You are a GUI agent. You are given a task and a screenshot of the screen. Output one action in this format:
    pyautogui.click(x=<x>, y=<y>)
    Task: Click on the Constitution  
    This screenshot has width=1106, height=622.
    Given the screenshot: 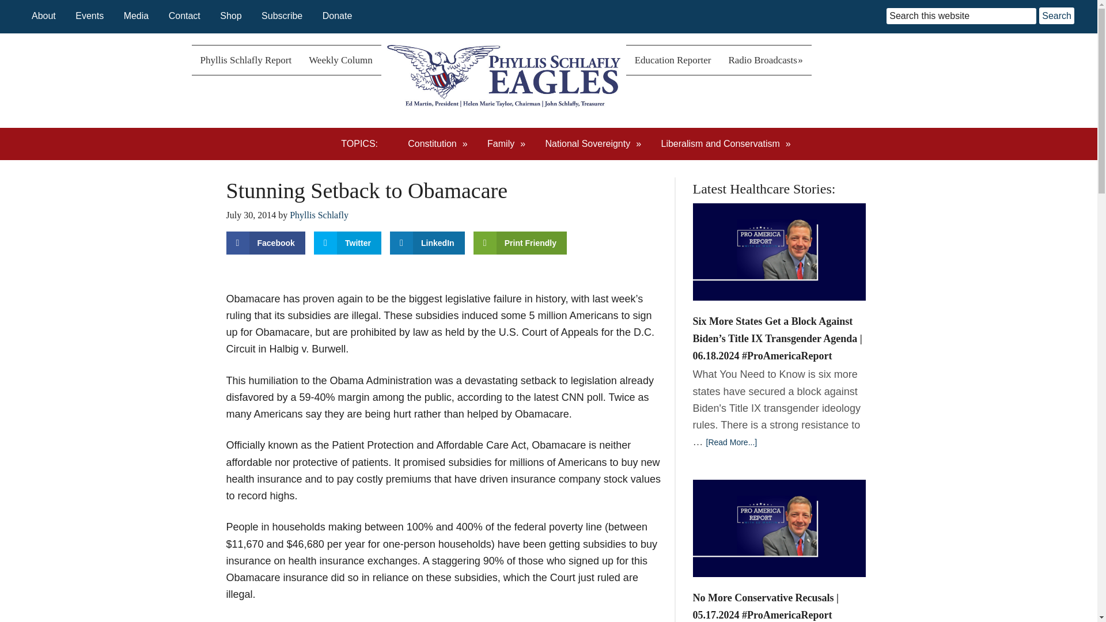 What is the action you would take?
    pyautogui.click(x=437, y=144)
    